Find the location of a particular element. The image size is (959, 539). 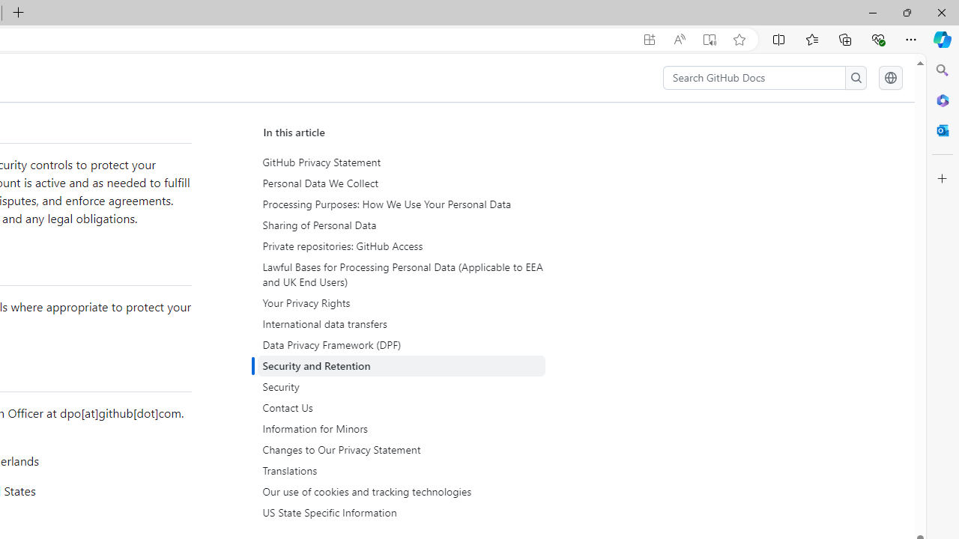

Sharing of Personal Data is located at coordinates (402, 225).